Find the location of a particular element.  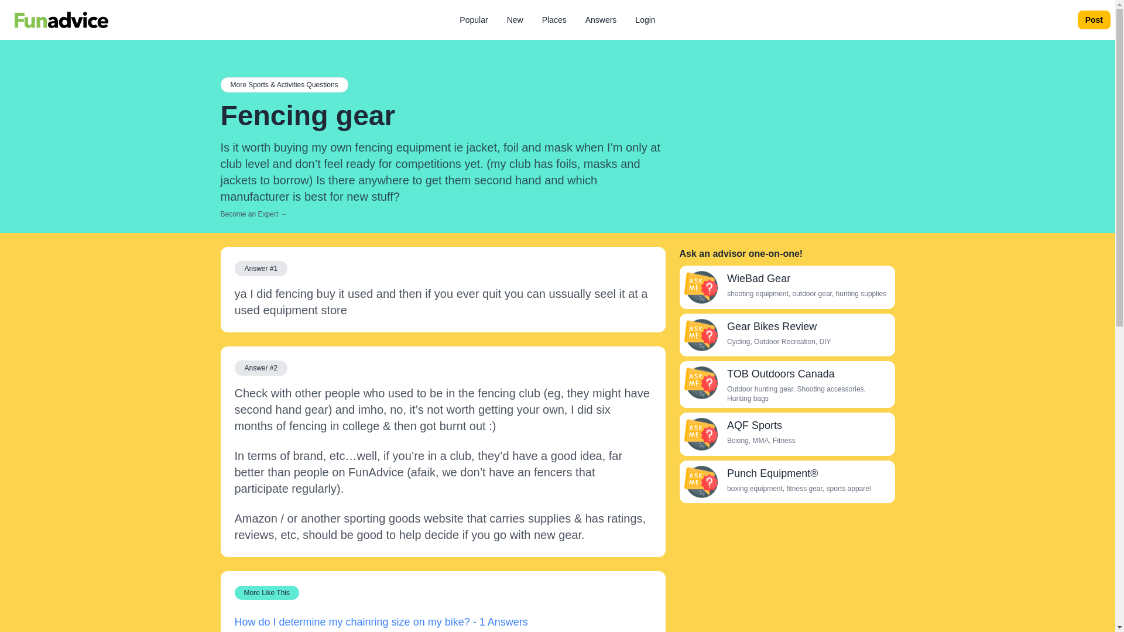

Login is located at coordinates (645, 20).